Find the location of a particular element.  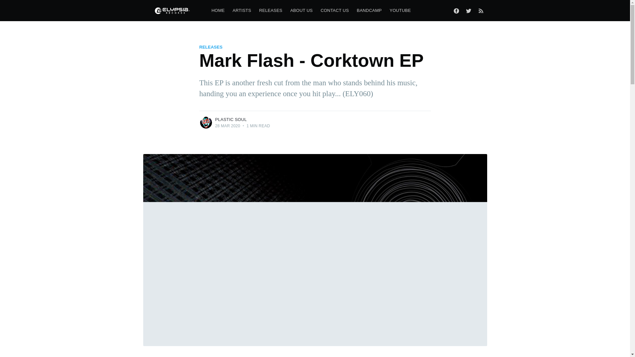

BANDCAMP is located at coordinates (369, 11).